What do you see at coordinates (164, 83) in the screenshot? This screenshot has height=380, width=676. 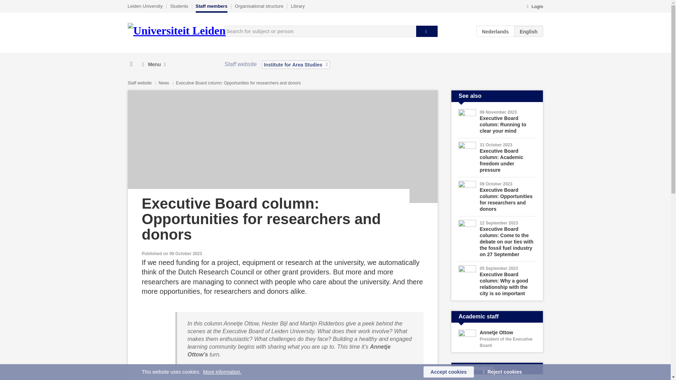 I see `News` at bounding box center [164, 83].